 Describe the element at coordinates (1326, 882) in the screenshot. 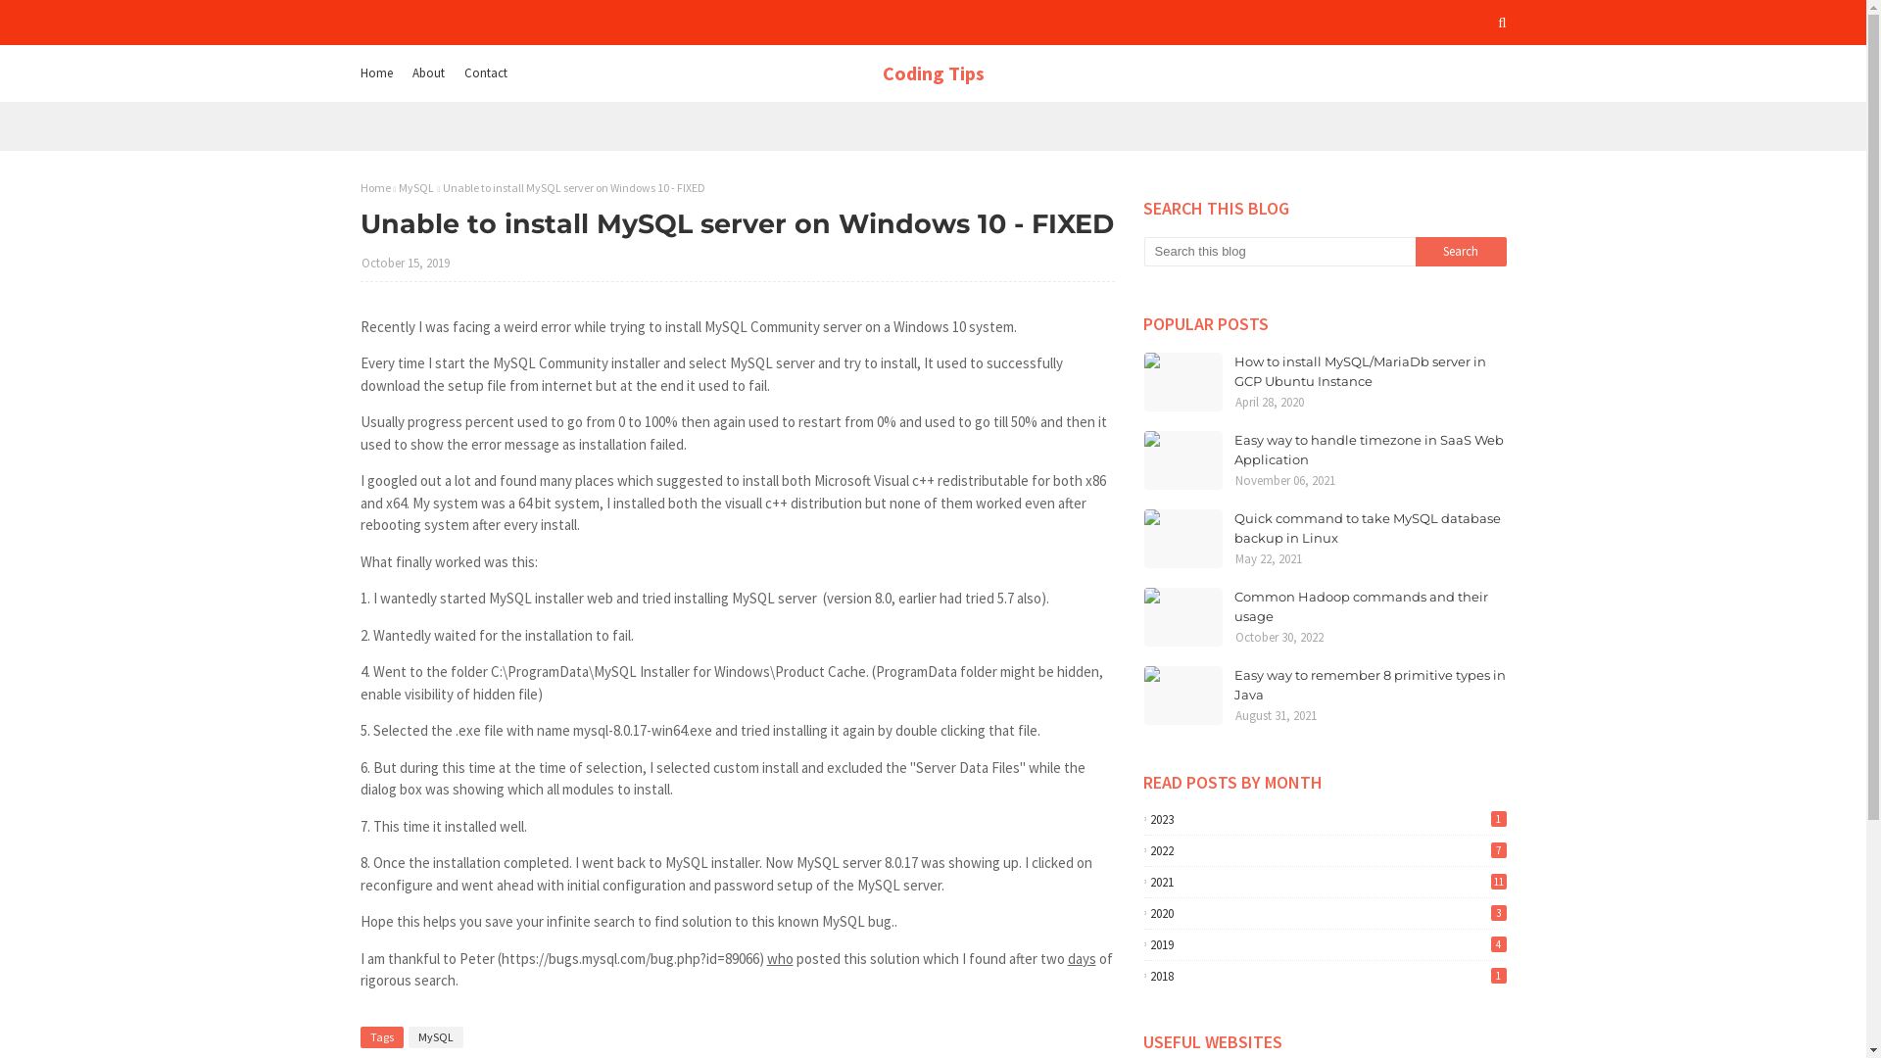

I see `2021
11` at that location.